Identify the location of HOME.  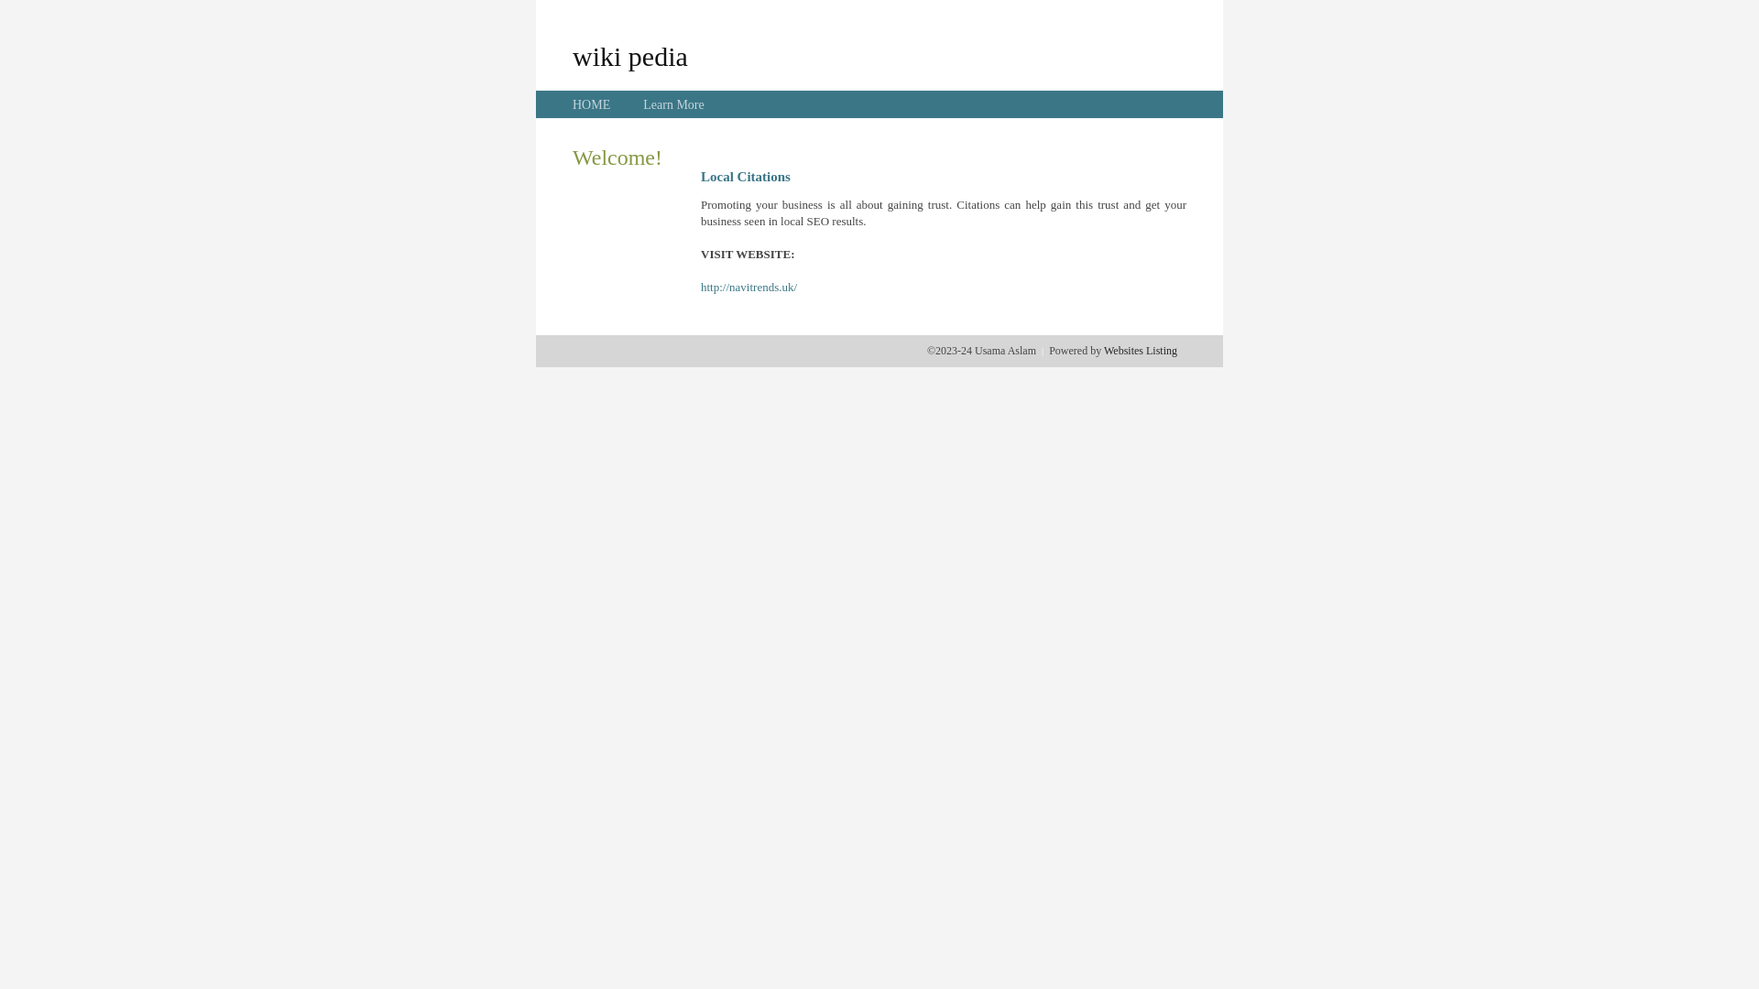
(592, 104).